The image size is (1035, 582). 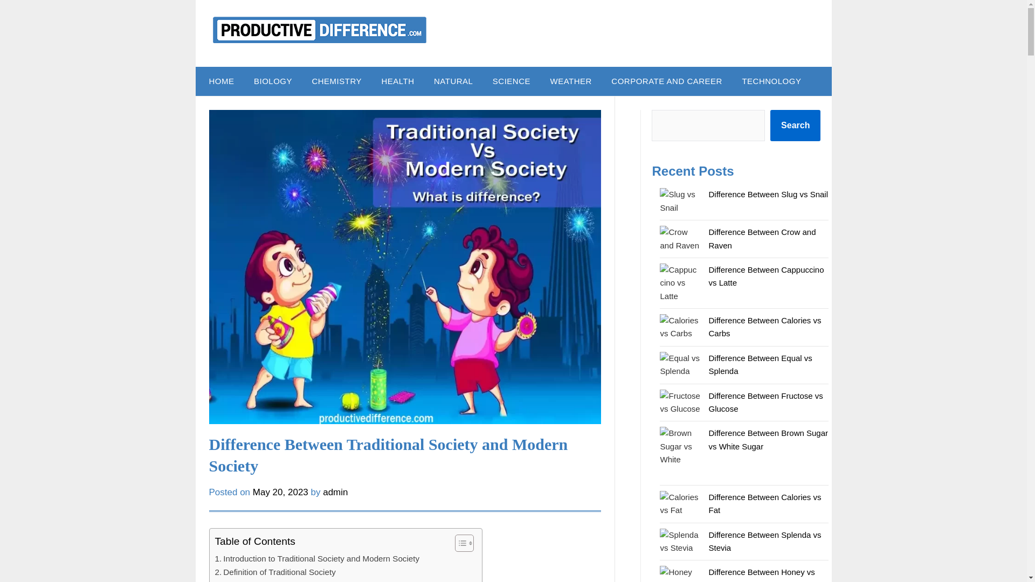 What do you see at coordinates (512, 81) in the screenshot?
I see `SCIENCE` at bounding box center [512, 81].